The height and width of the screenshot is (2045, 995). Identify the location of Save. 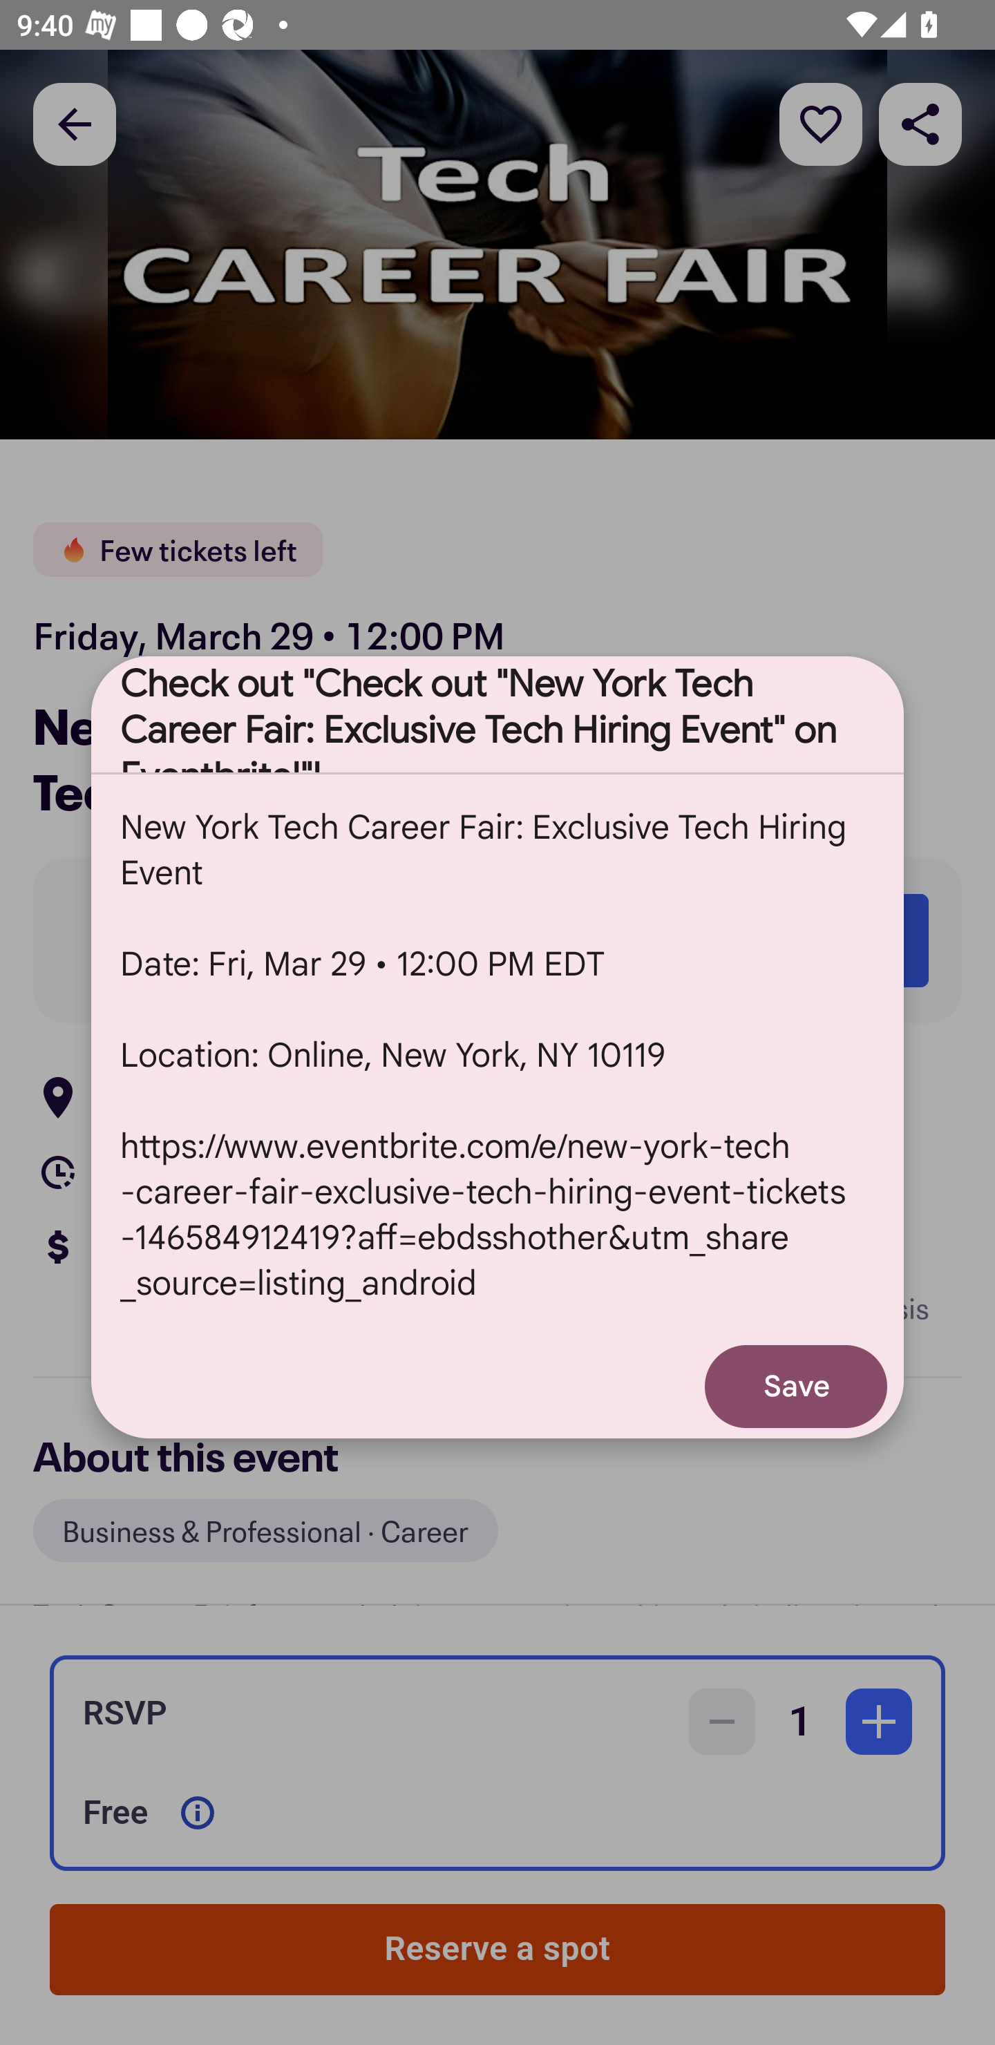
(796, 1386).